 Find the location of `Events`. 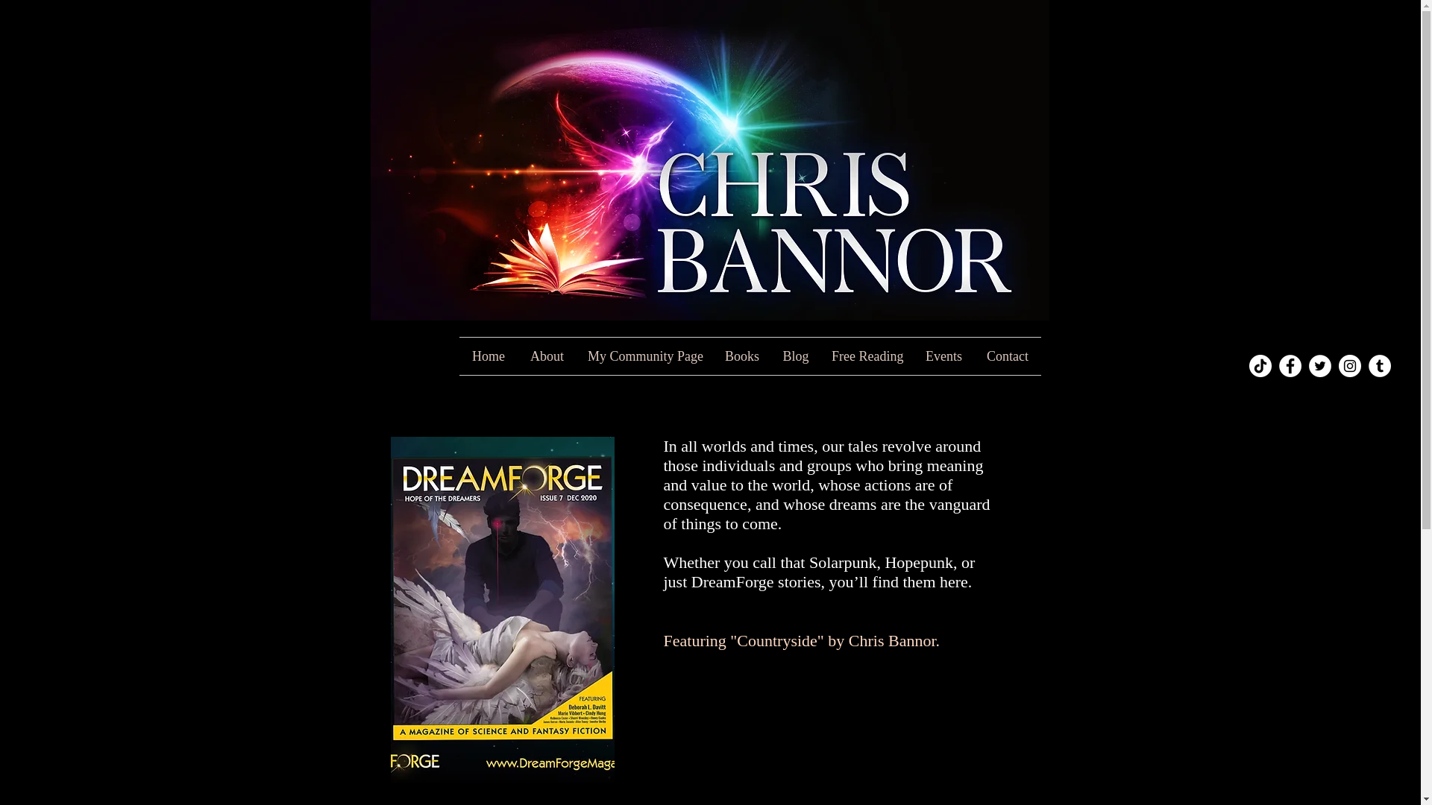

Events is located at coordinates (943, 356).